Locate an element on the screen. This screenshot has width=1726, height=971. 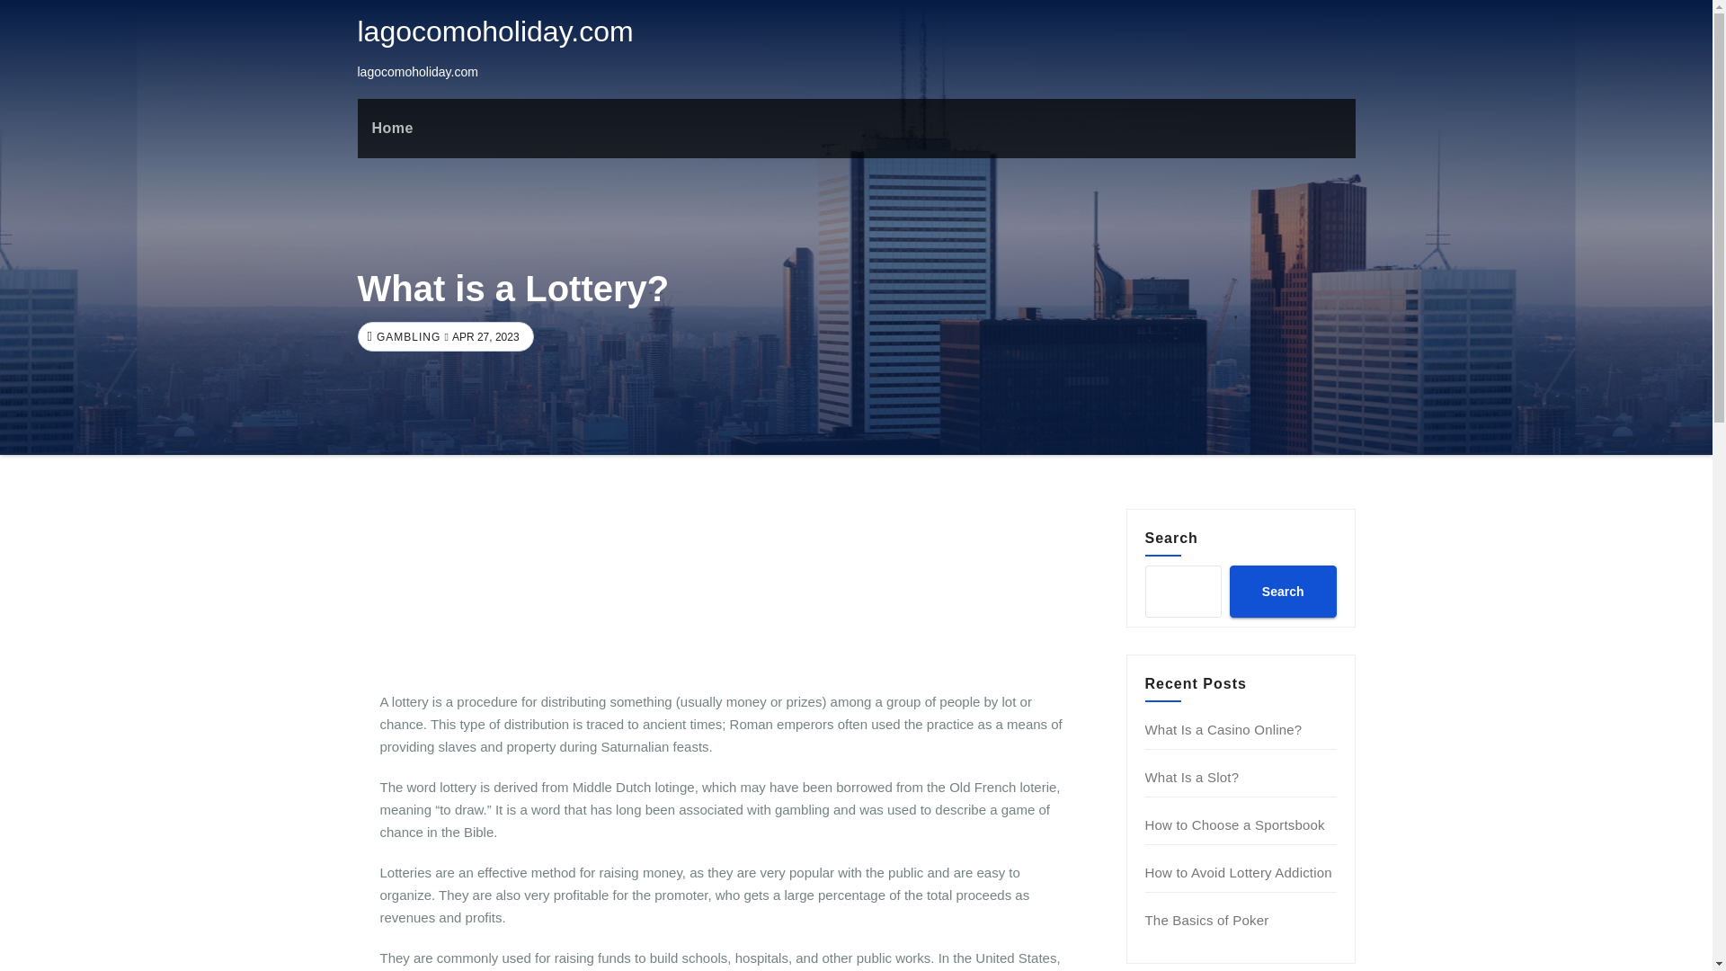
Search is located at coordinates (1282, 591).